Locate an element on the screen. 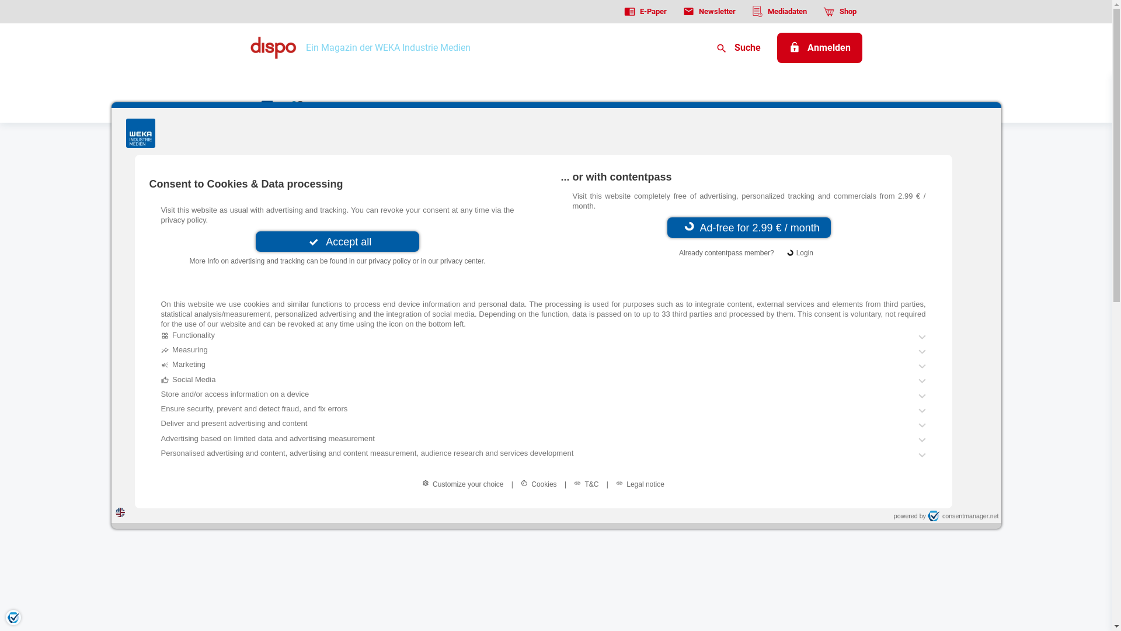 The width and height of the screenshot is (1121, 631). Mediadaten is located at coordinates (779, 12).